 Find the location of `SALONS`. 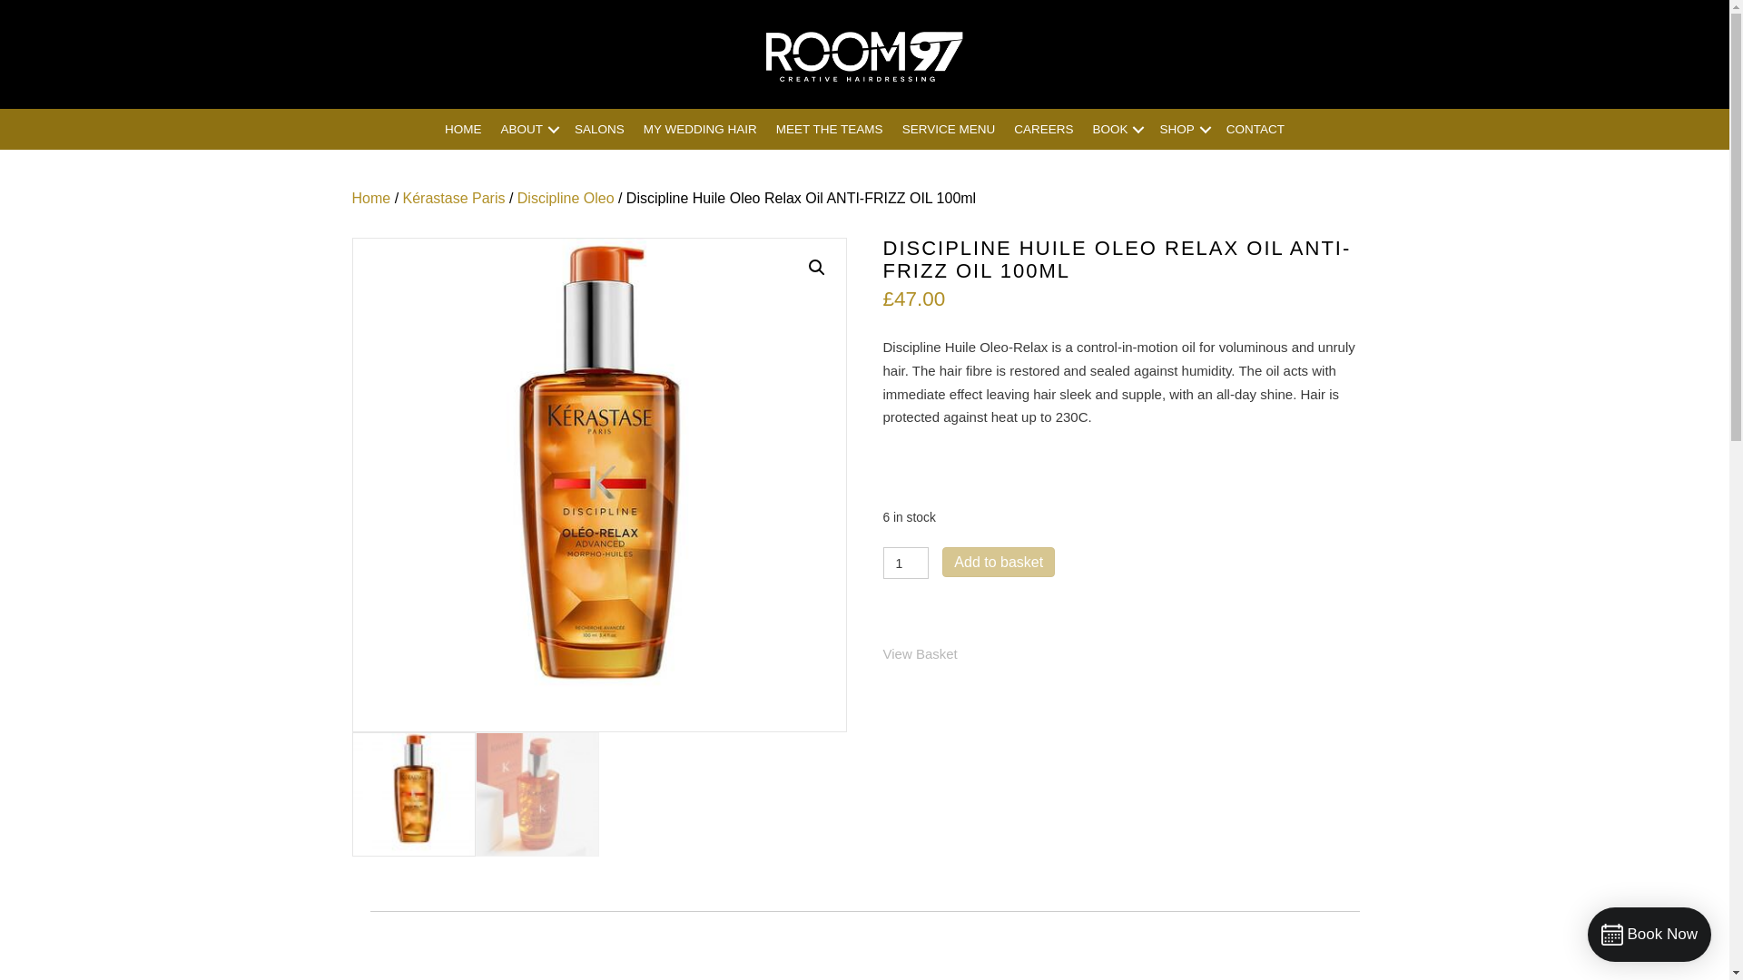

SALONS is located at coordinates (599, 129).